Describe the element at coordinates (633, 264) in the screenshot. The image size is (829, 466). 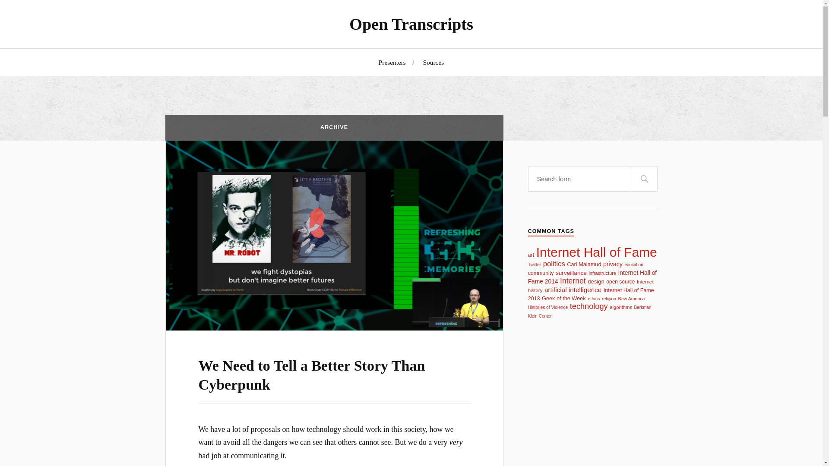
I see `30 topics` at that location.